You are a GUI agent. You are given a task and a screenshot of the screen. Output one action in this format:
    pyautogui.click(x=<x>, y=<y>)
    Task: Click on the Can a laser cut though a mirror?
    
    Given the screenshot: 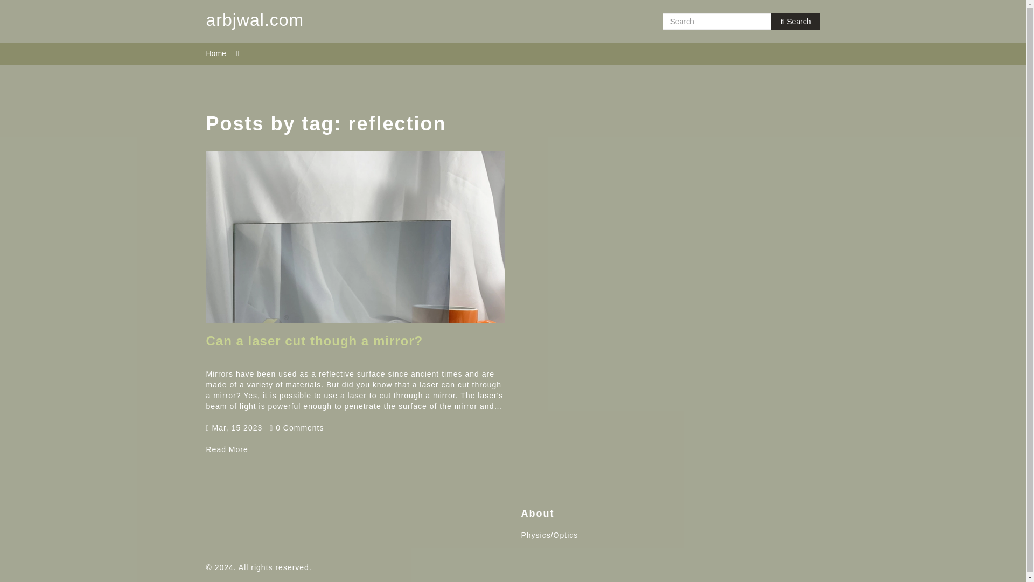 What is the action you would take?
    pyautogui.click(x=315, y=341)
    